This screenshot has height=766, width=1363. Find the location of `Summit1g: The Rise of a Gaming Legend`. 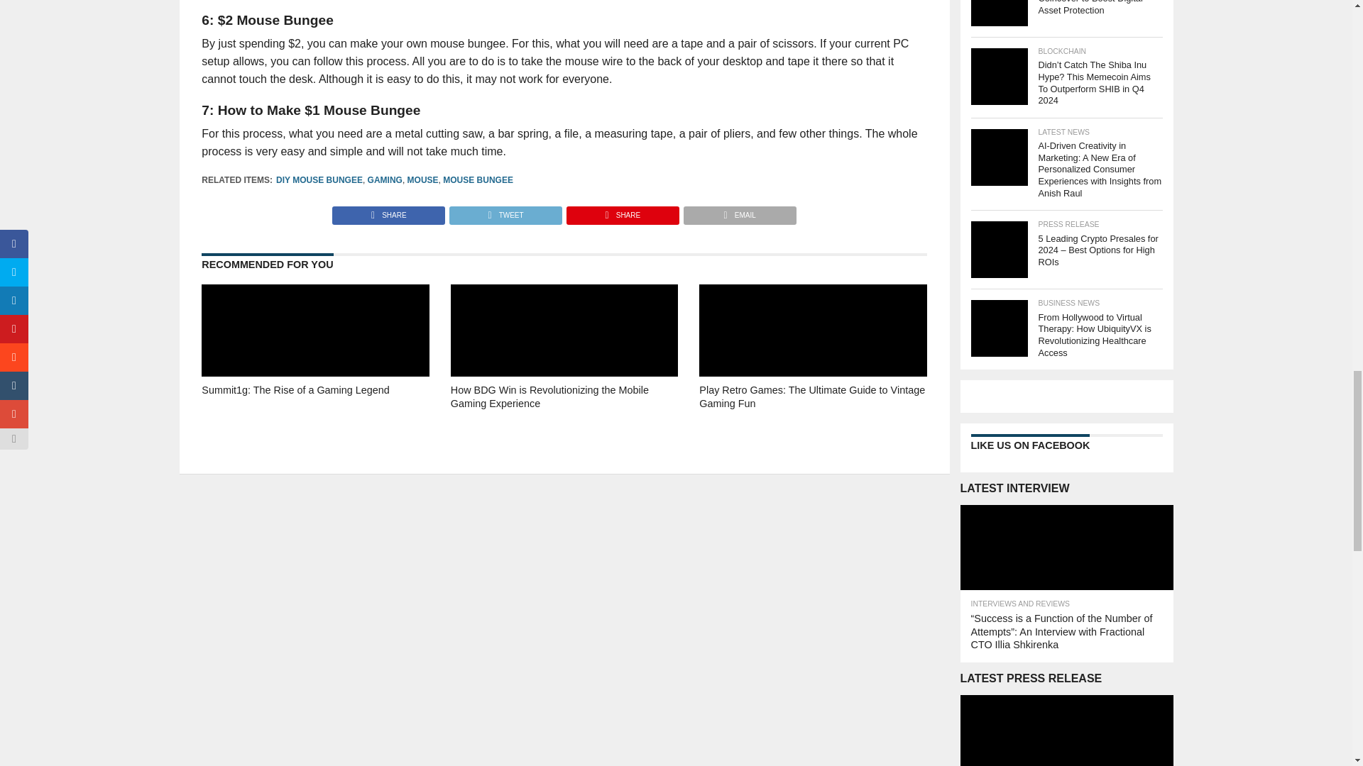

Summit1g: The Rise of a Gaming Legend is located at coordinates (315, 416).